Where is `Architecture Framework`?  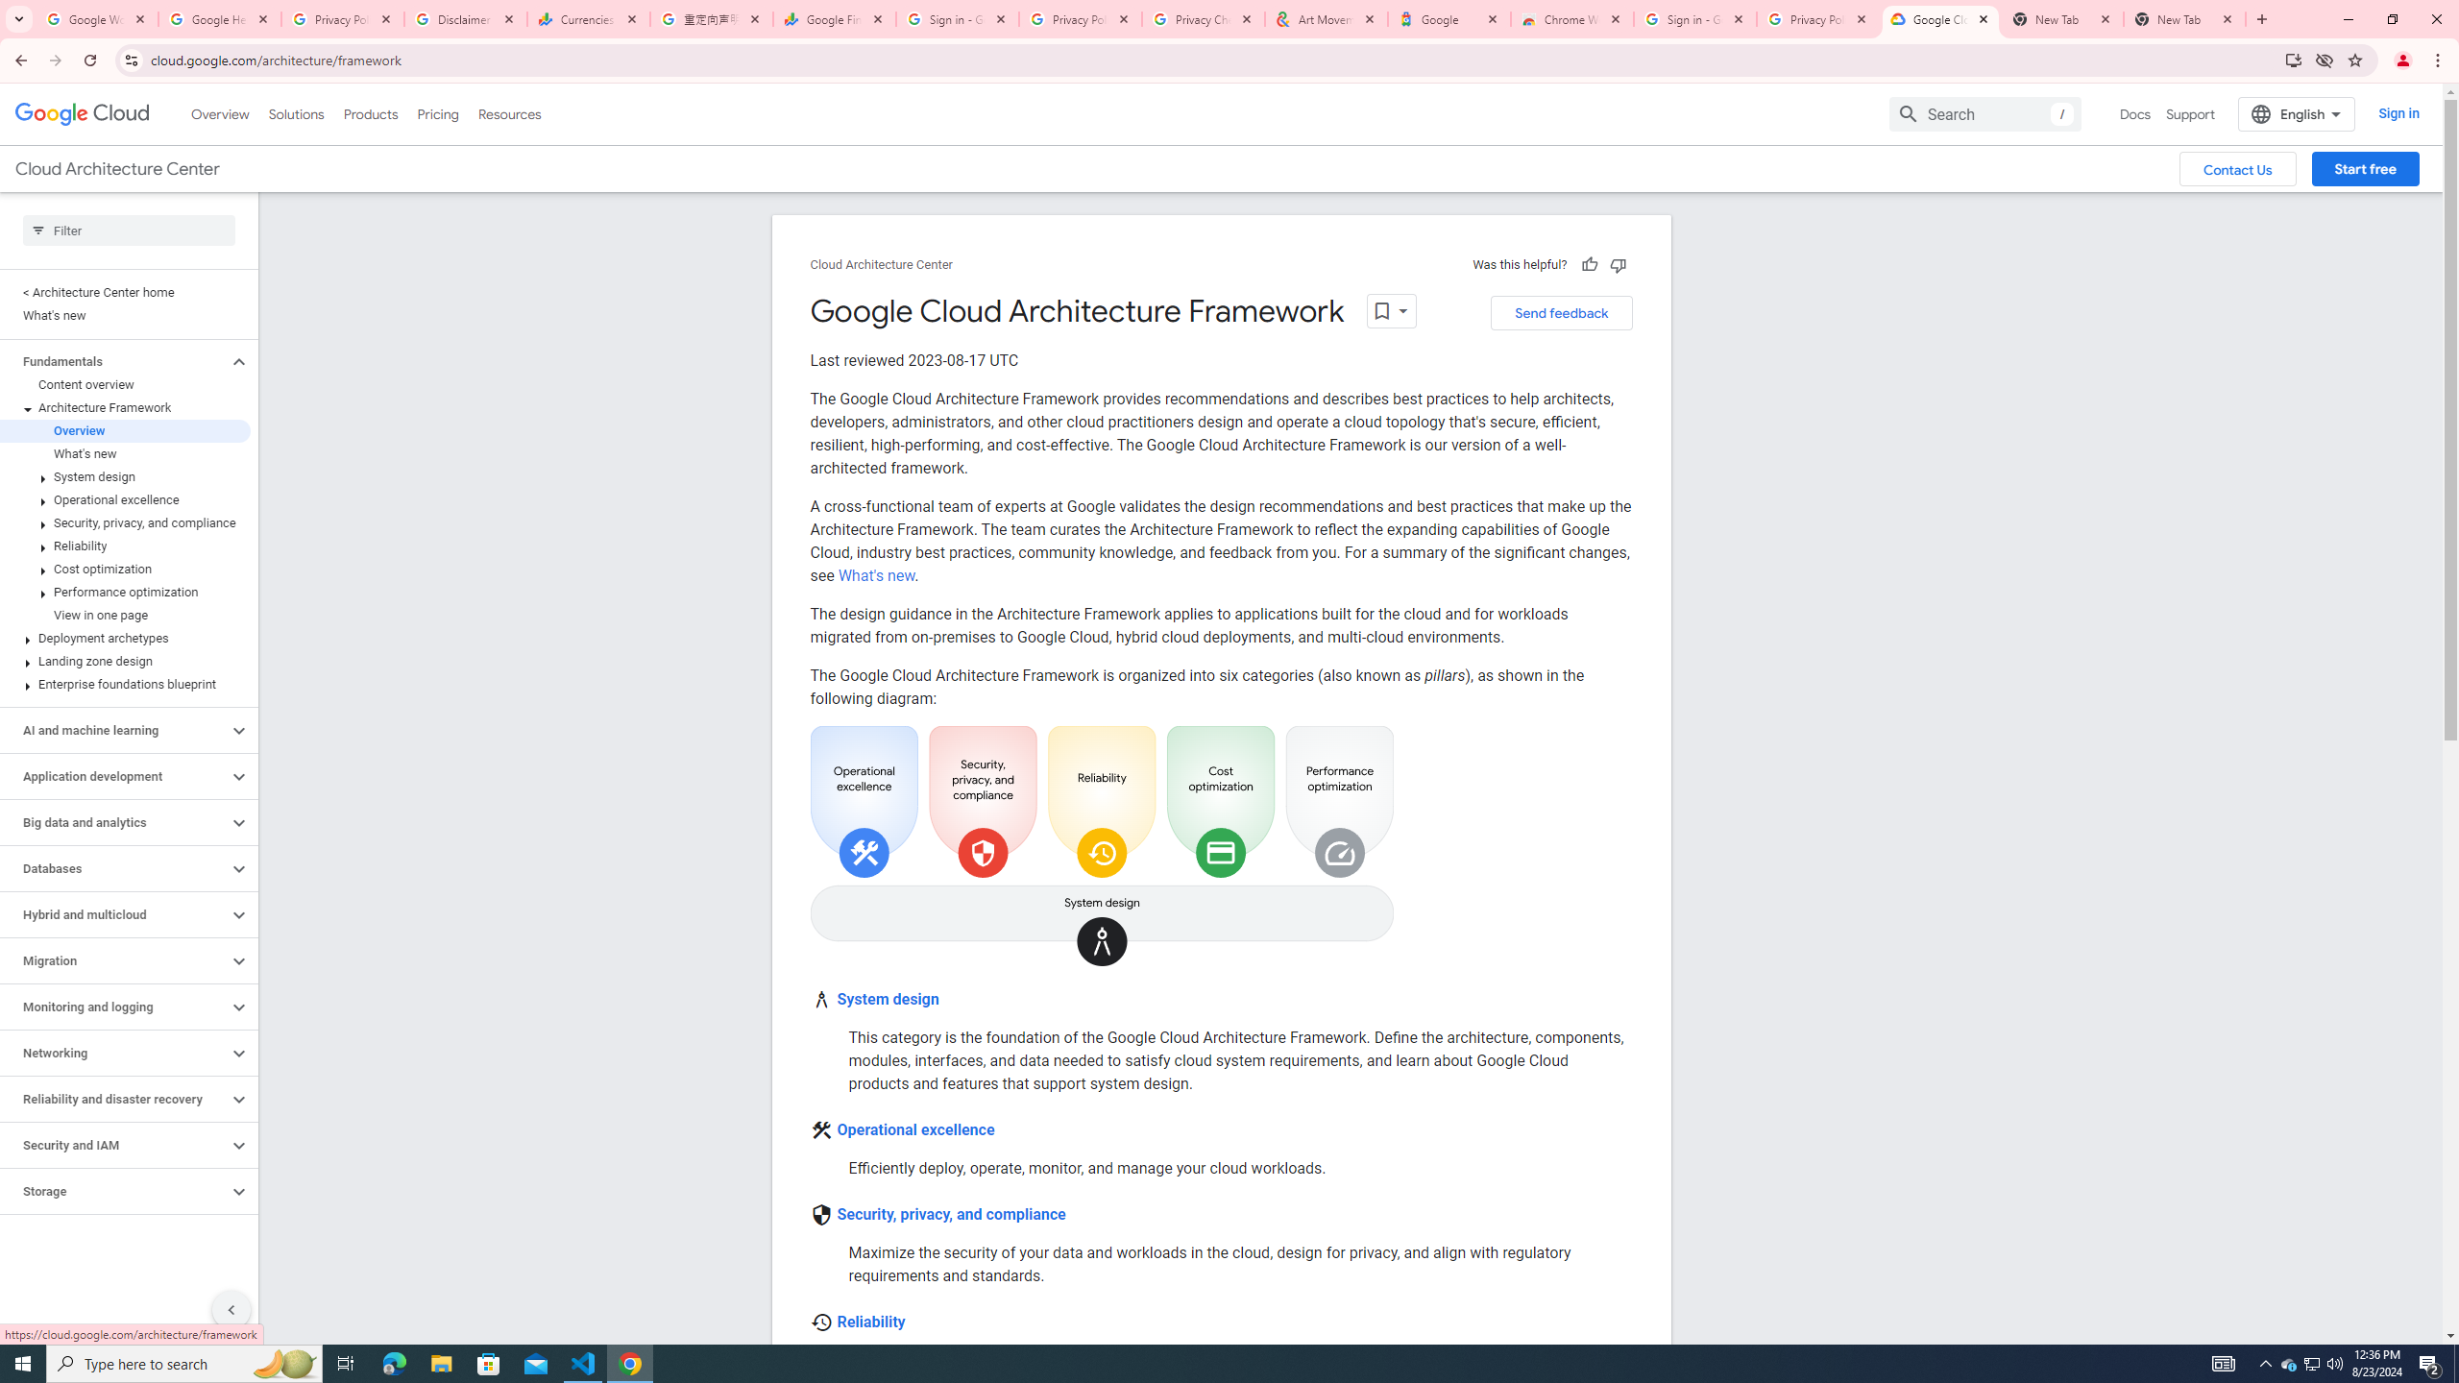 Architecture Framework is located at coordinates (125, 407).